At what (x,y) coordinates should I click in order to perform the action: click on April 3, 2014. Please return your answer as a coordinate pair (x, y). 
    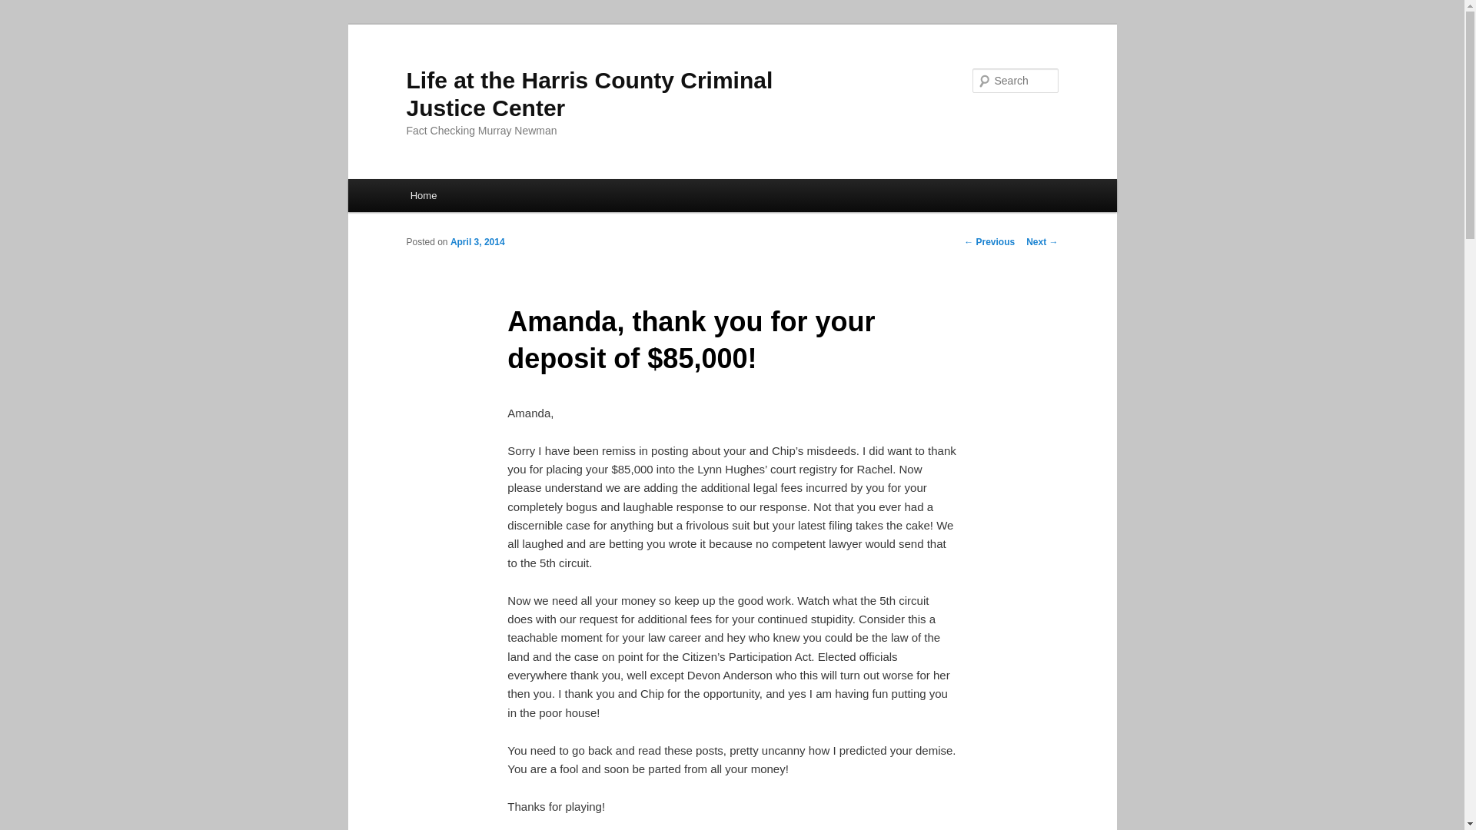
    Looking at the image, I should click on (477, 241).